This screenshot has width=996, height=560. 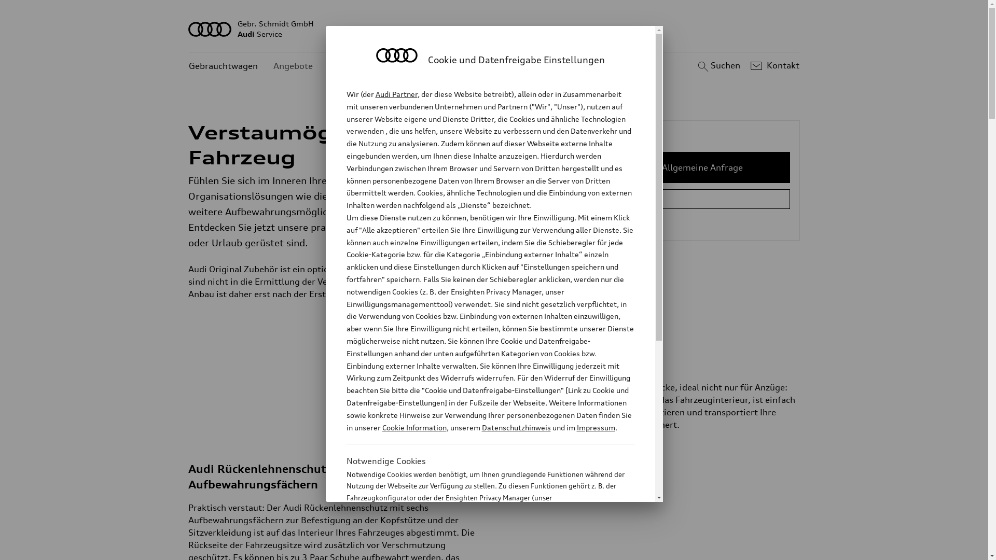 What do you see at coordinates (501, 415) in the screenshot?
I see `Datenschutzhinweis` at bounding box center [501, 415].